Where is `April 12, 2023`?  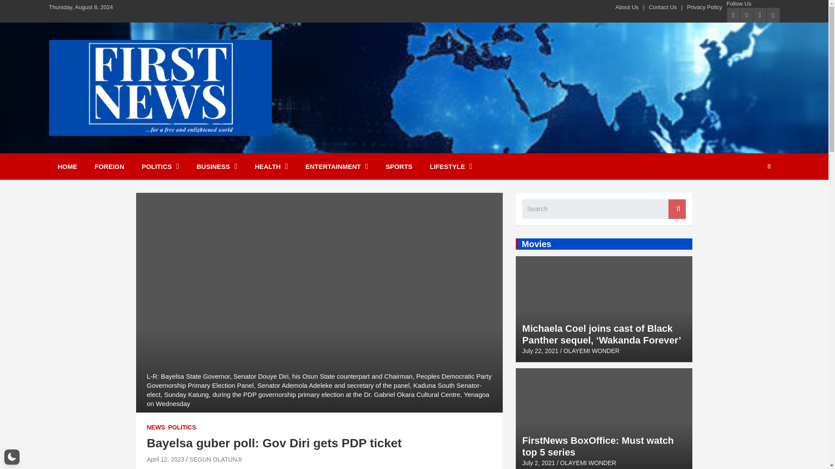
April 12, 2023 is located at coordinates (165, 459).